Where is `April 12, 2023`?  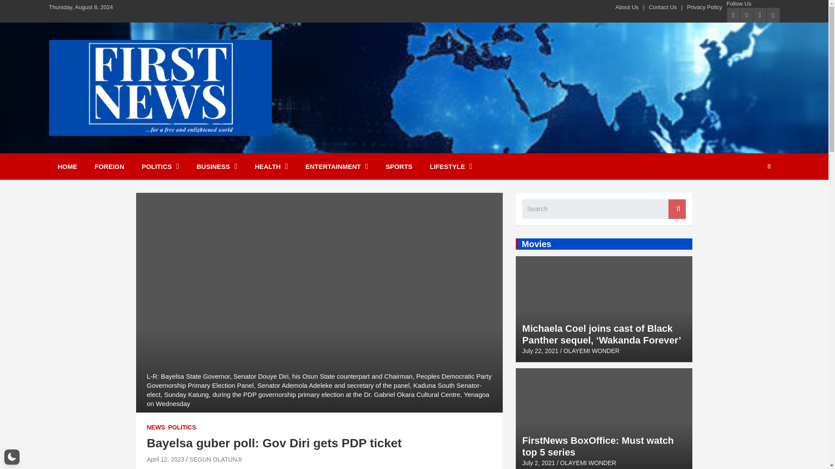
April 12, 2023 is located at coordinates (165, 459).